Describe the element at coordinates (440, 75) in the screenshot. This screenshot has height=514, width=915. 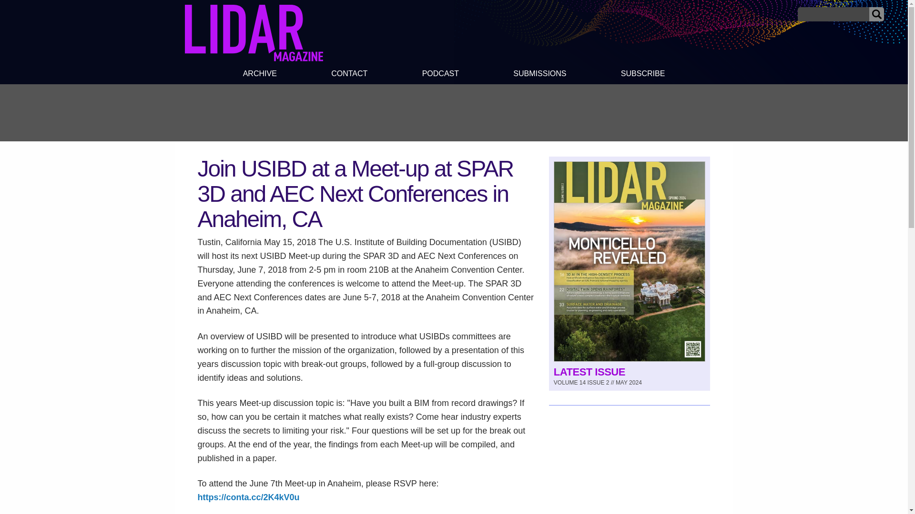
I see `PODCAST` at that location.